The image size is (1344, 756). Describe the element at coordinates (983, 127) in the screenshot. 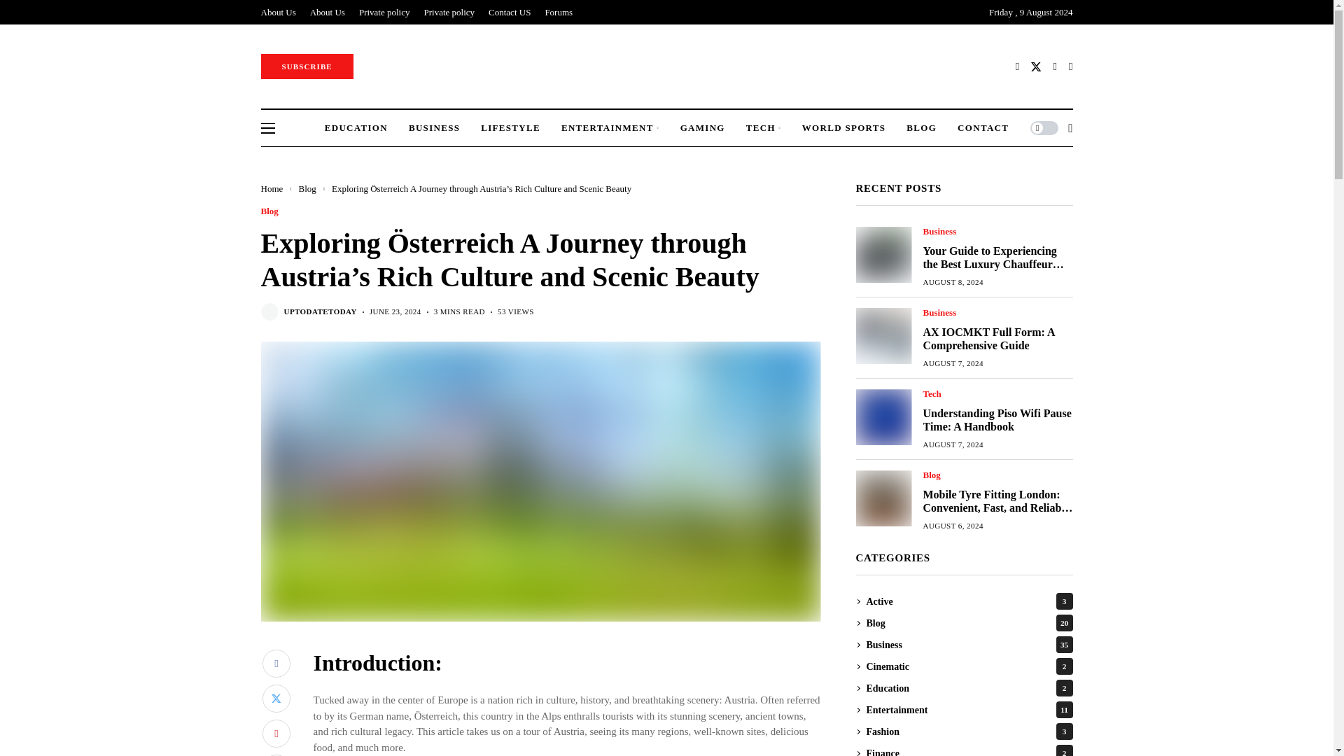

I see `CONTACT` at that location.